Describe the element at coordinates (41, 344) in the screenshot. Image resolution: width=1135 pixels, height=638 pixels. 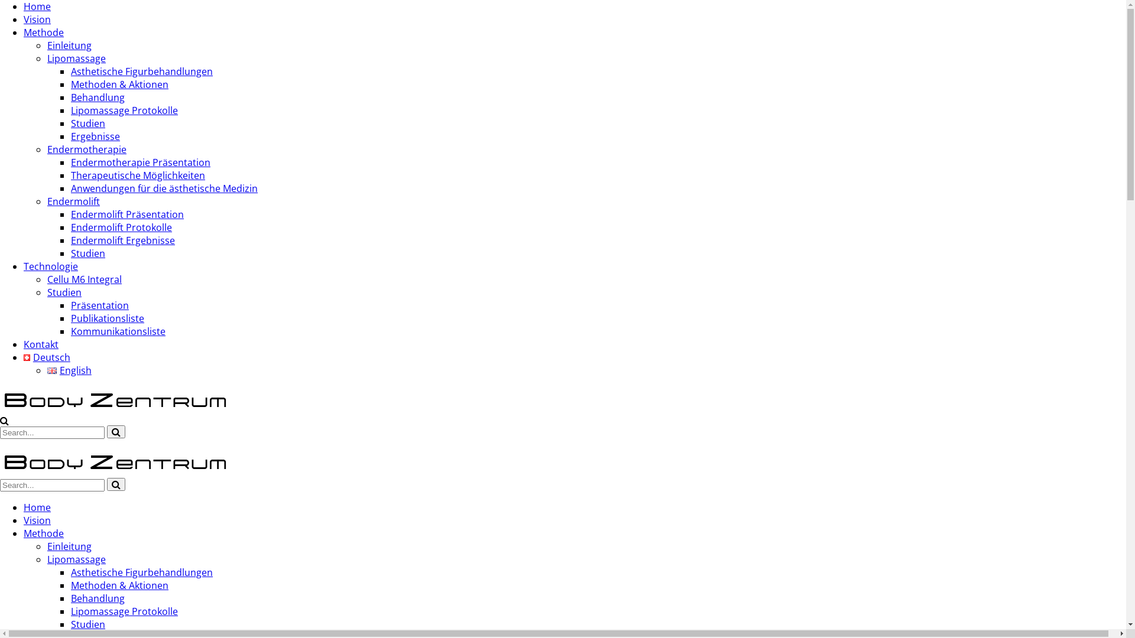
I see `Kontakt` at that location.